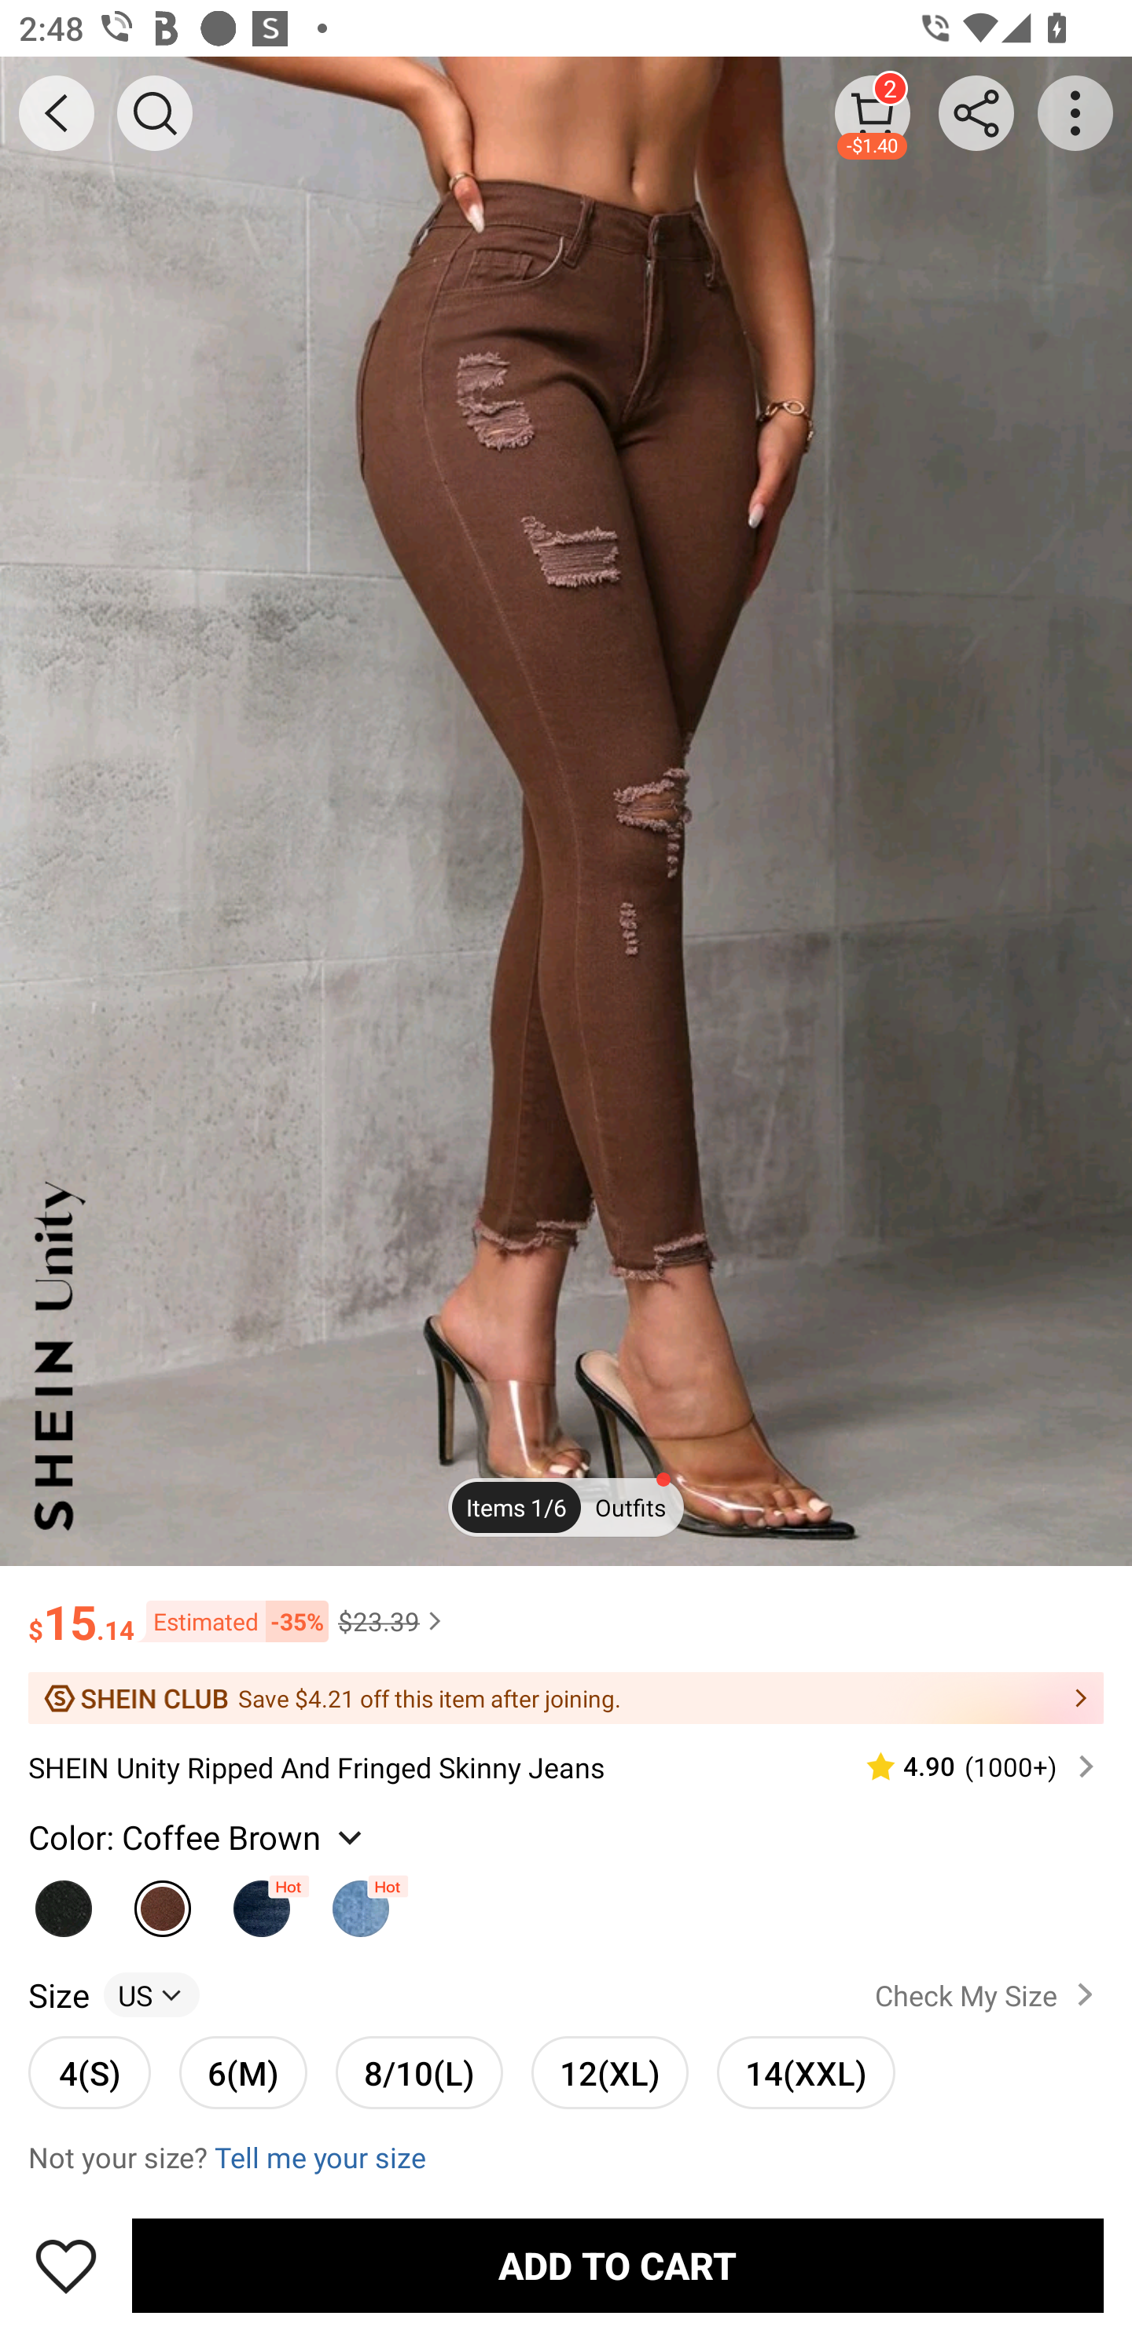 The height and width of the screenshot is (2327, 1132). Describe the element at coordinates (873, 112) in the screenshot. I see `2 -$1.40` at that location.